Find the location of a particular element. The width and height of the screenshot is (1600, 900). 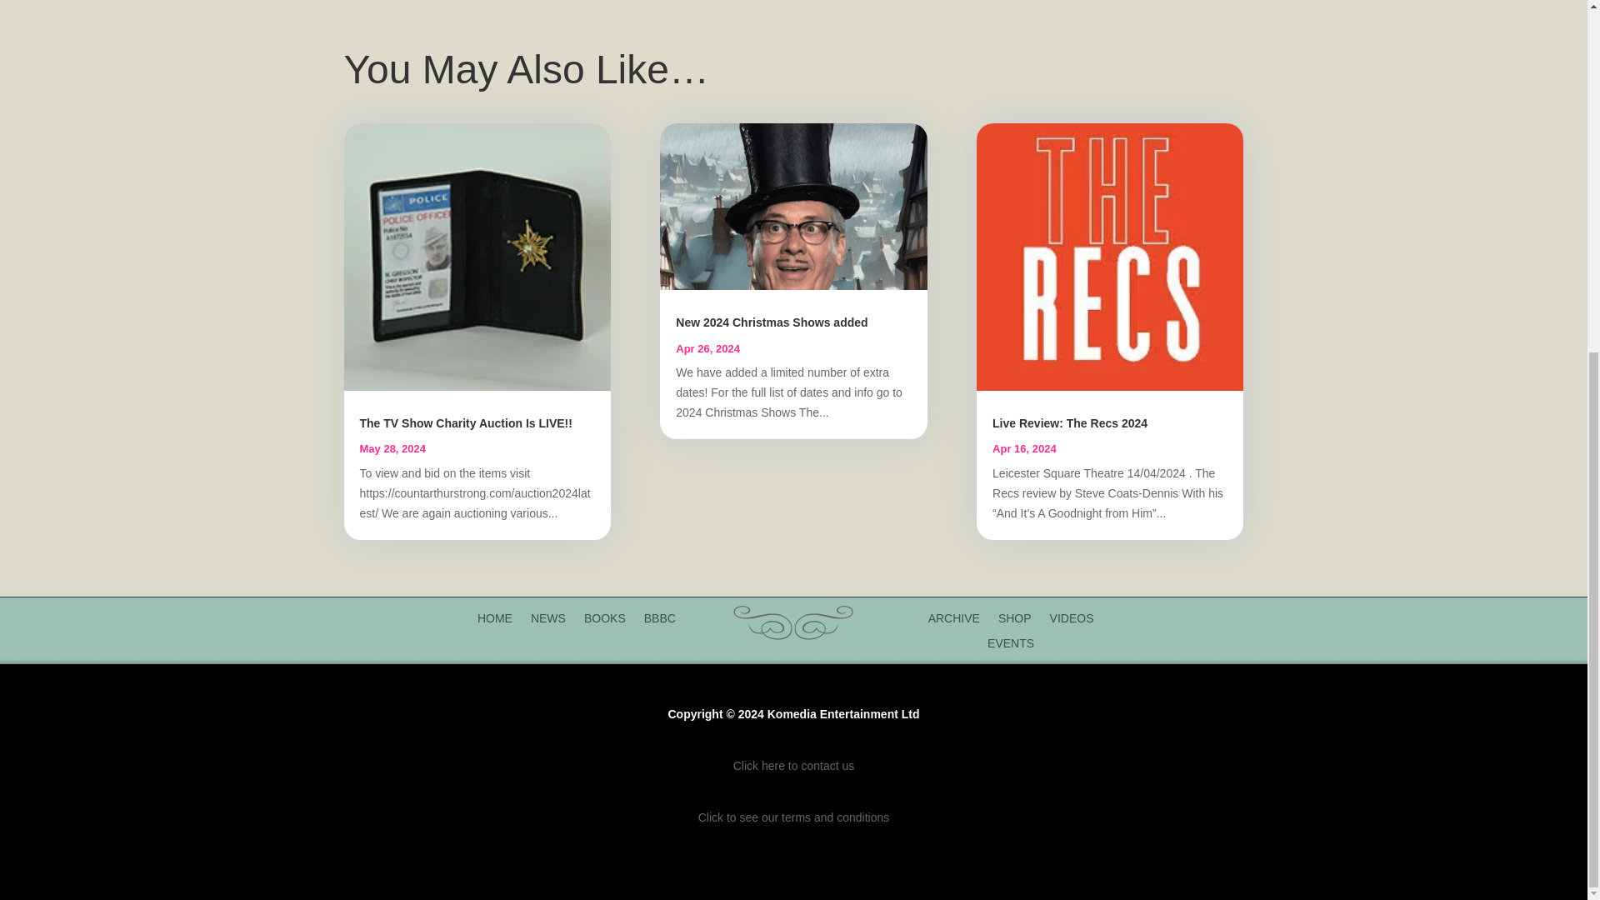

BOOKS is located at coordinates (604, 622).